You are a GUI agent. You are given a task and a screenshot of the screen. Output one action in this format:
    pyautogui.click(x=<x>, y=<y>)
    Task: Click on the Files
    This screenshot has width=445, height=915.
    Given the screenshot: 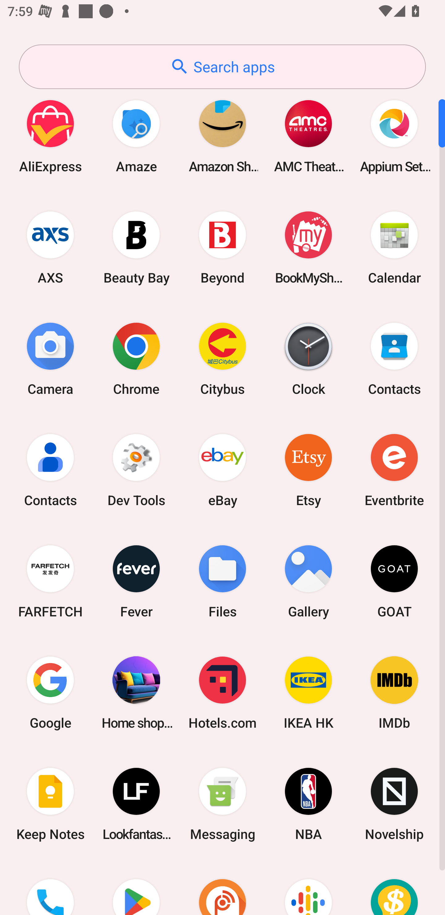 What is the action you would take?
    pyautogui.click(x=222, y=581)
    